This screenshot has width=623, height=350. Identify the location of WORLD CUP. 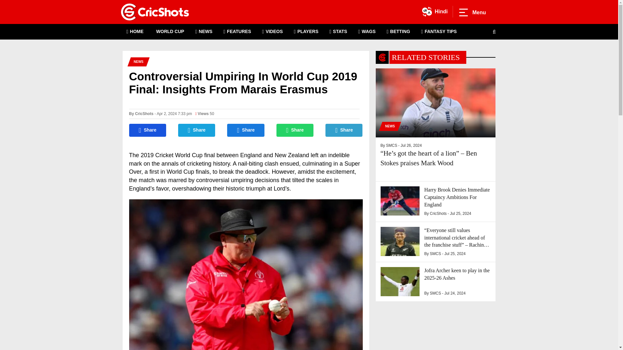
(169, 32).